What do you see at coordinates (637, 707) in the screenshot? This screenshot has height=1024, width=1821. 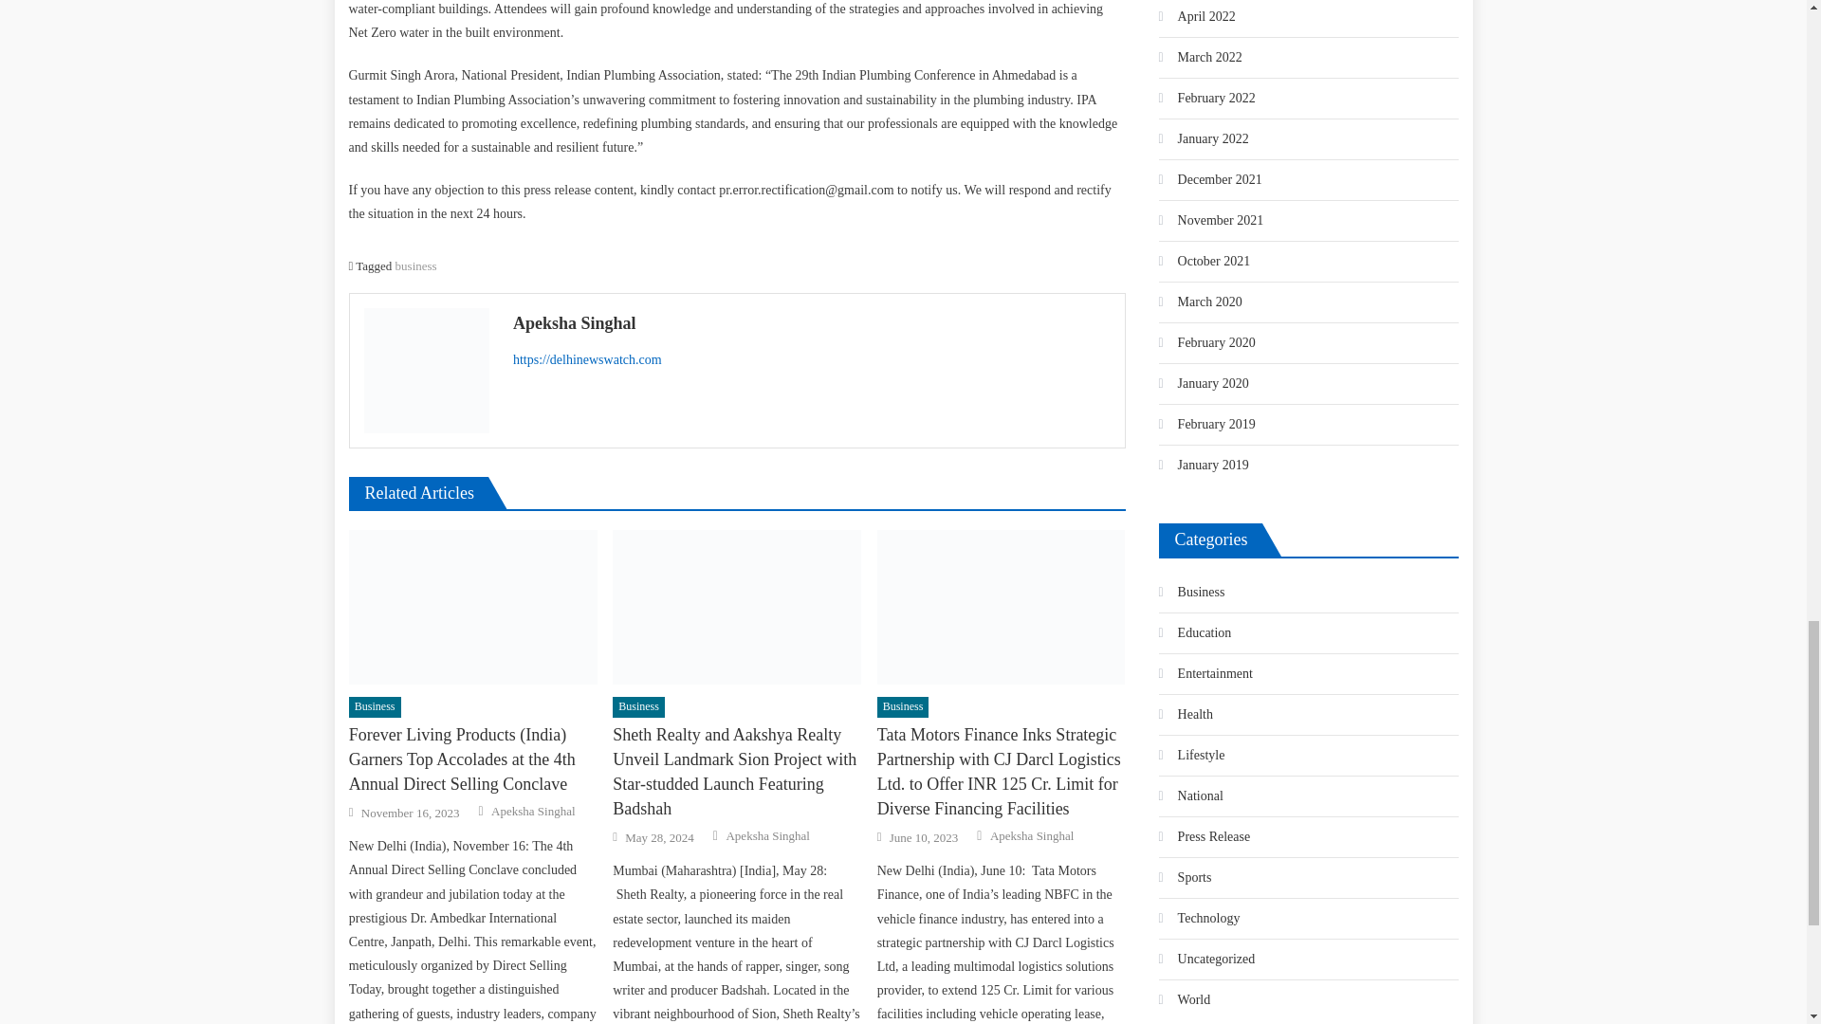 I see `Business` at bounding box center [637, 707].